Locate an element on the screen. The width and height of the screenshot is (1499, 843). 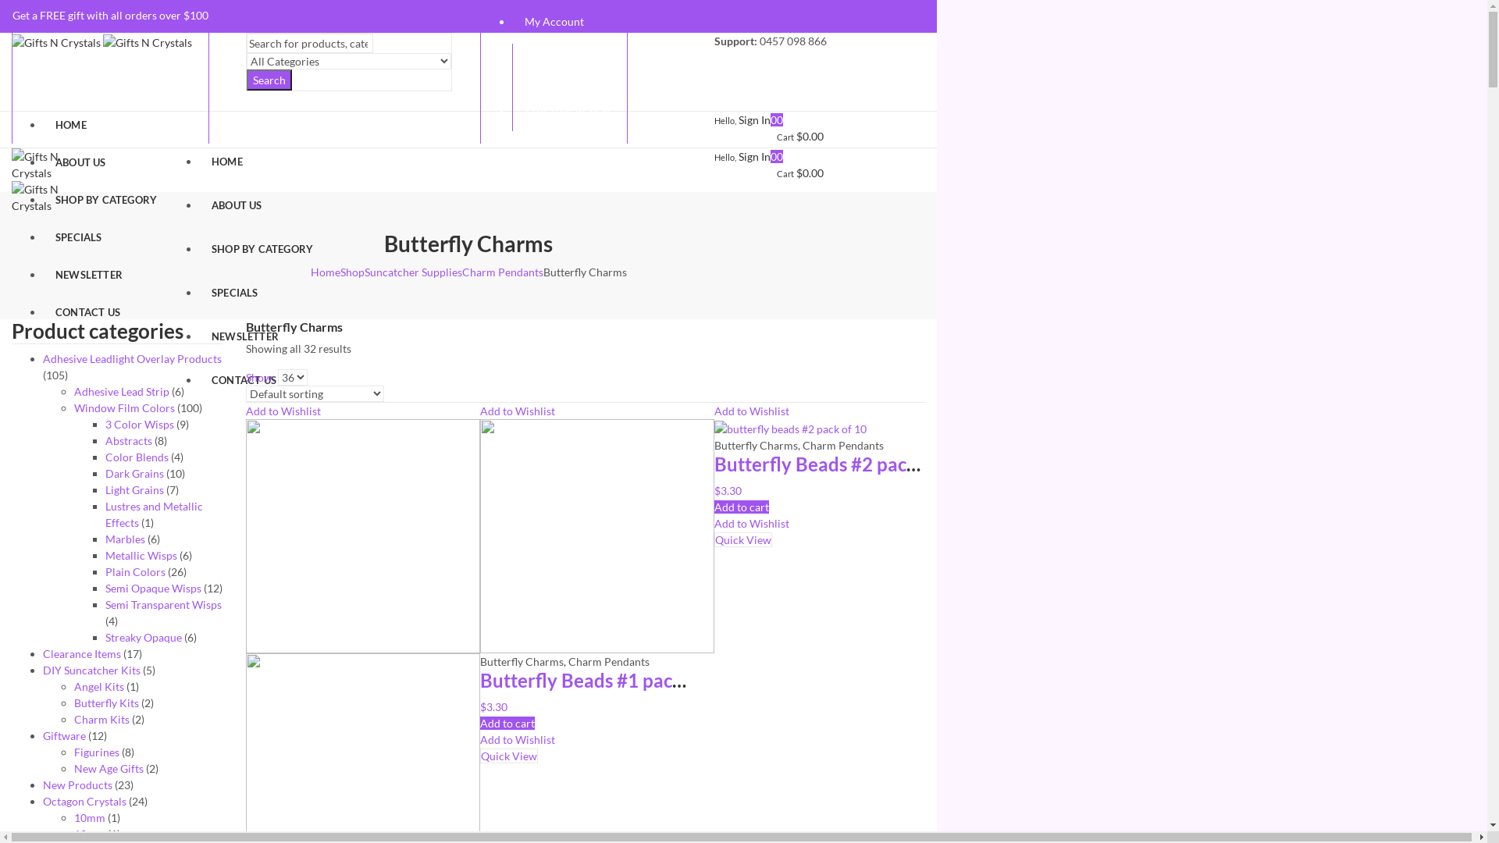
0
Cart $0.00 is located at coordinates (799, 165).